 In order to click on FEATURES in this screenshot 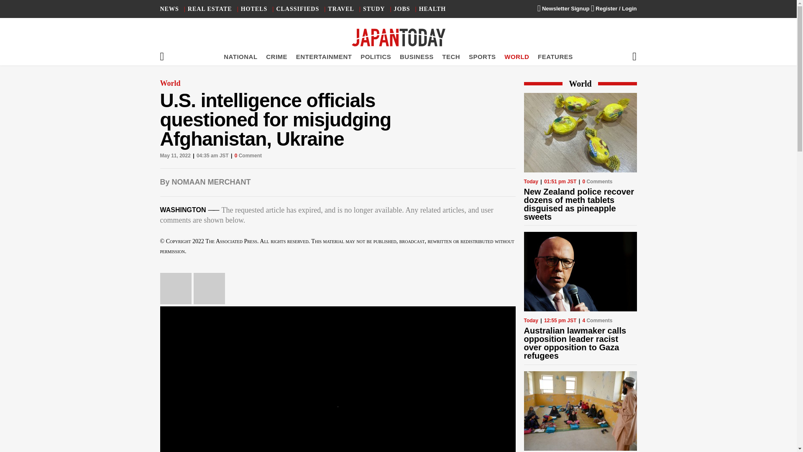, I will do `click(555, 56)`.